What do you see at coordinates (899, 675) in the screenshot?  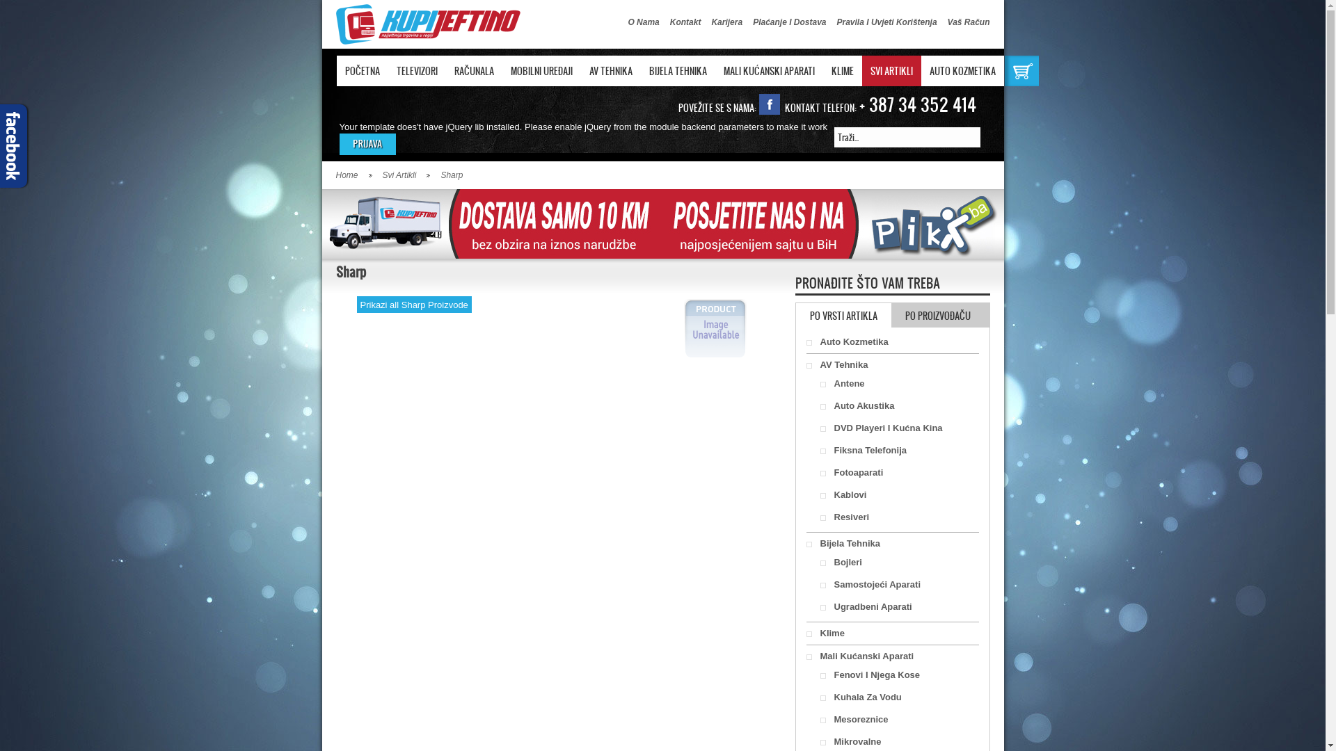 I see `Fenovi I Njega Kose` at bounding box center [899, 675].